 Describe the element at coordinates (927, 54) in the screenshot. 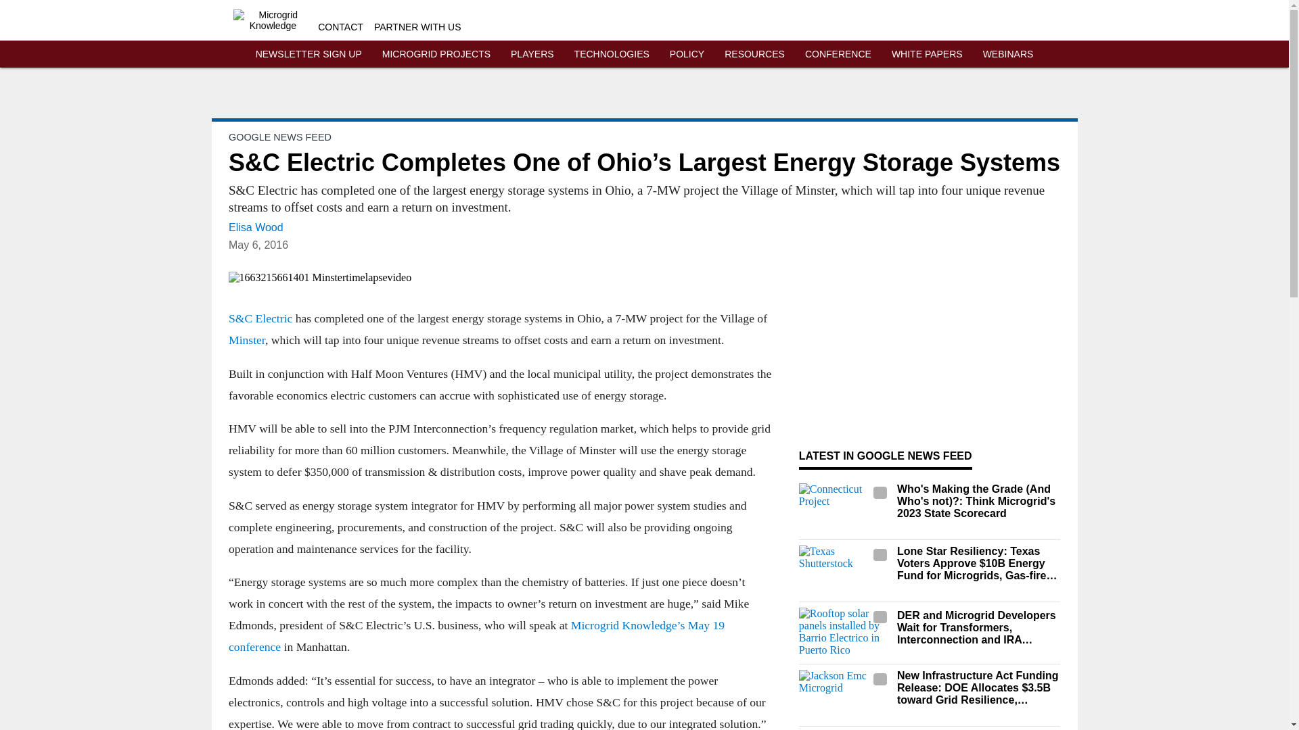

I see `WHITE PAPERS` at that location.